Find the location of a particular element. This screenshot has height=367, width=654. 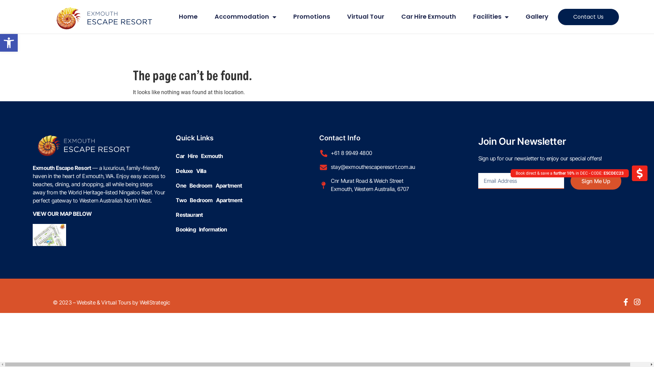

Deluxe Villa is located at coordinates (247, 171).